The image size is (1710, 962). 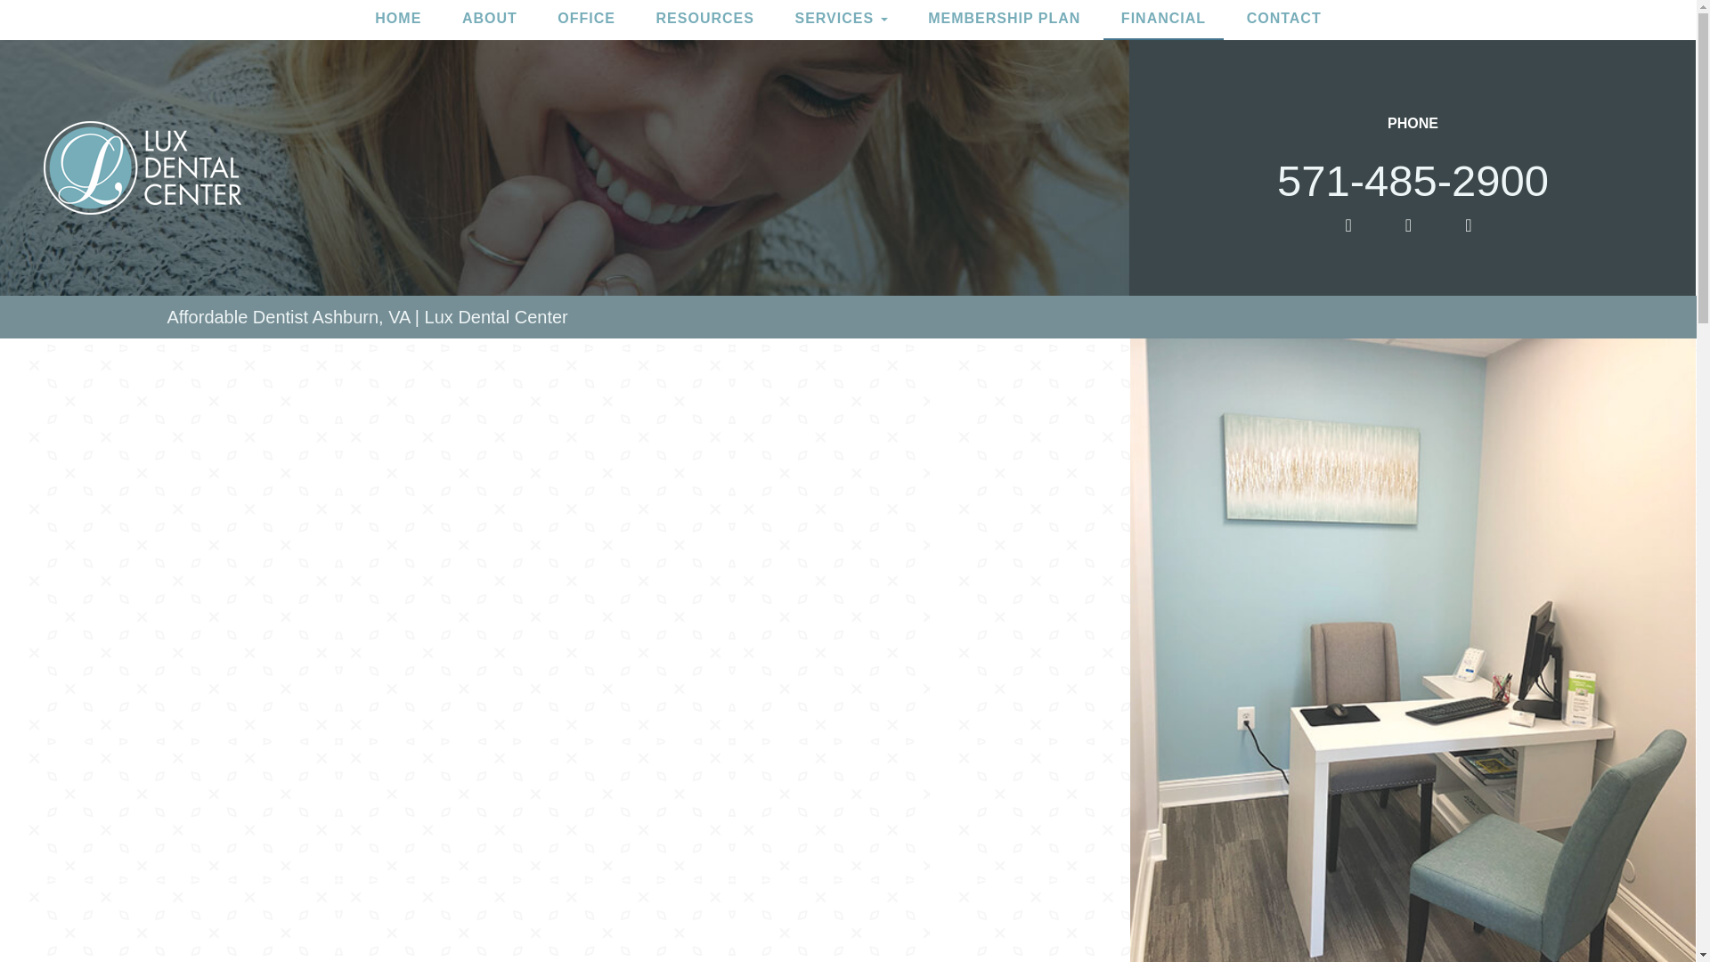 I want to click on Contact, so click(x=1284, y=20).